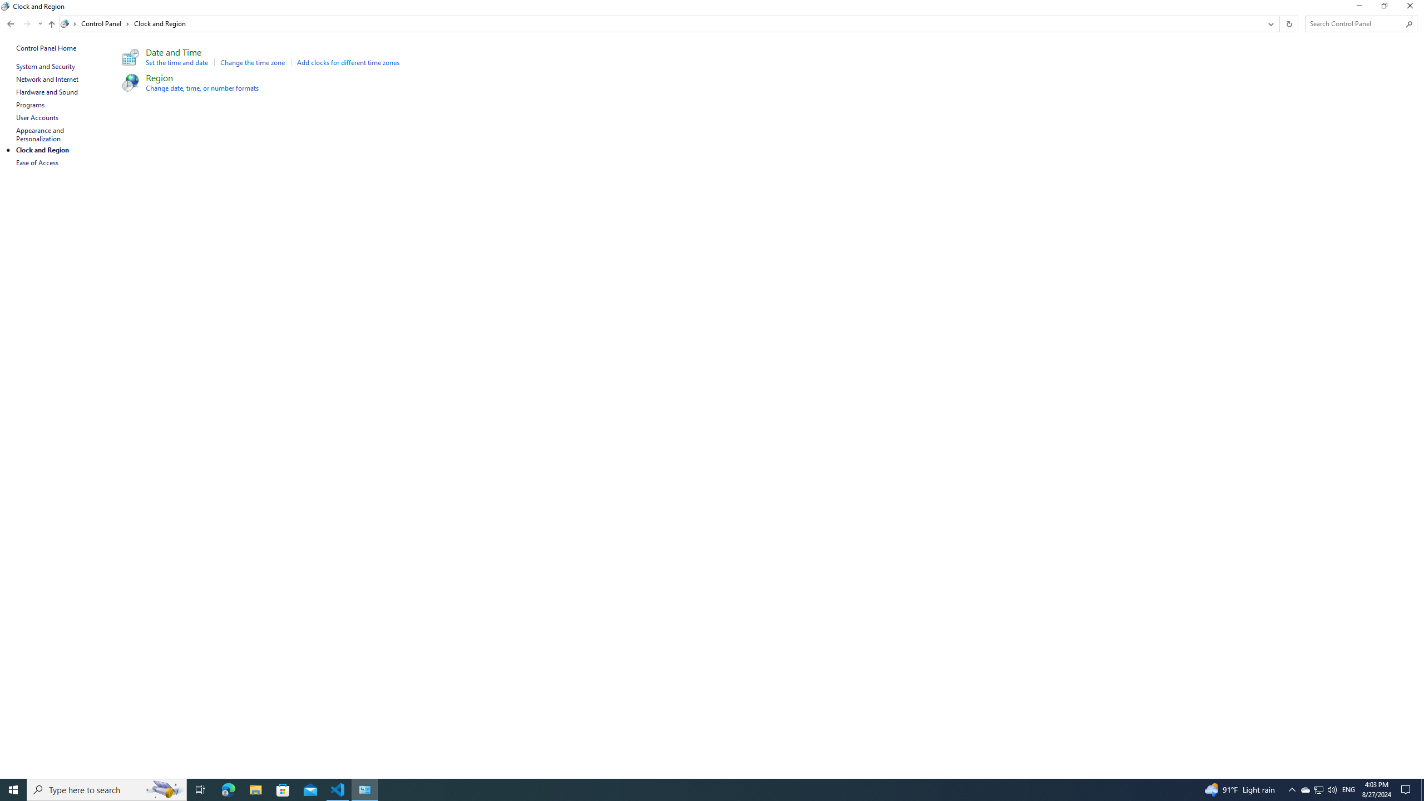  Describe the element at coordinates (24, 23) in the screenshot. I see `Navigation buttons` at that location.